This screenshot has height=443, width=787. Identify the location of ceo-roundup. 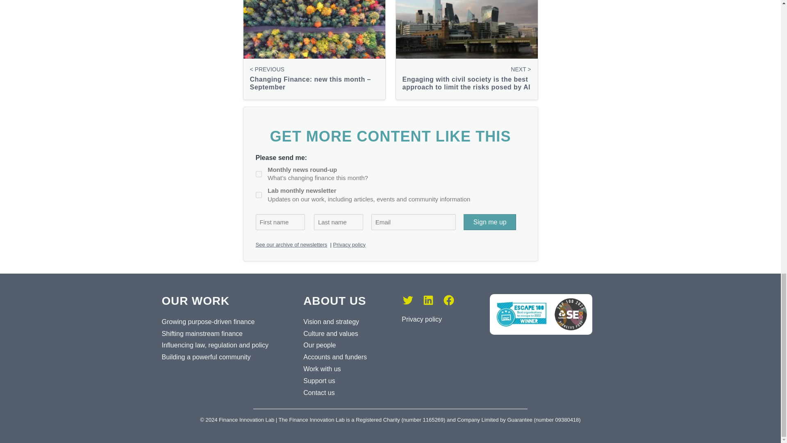
(259, 174).